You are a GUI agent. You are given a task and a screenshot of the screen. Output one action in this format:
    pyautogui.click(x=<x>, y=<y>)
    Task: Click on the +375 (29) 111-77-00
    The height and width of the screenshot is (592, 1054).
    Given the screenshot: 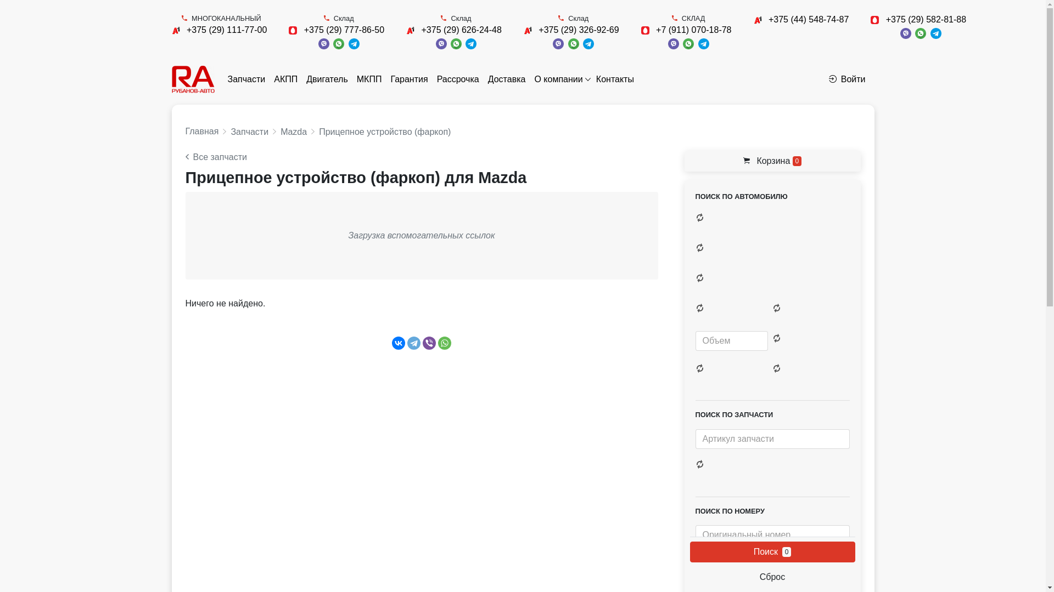 What is the action you would take?
    pyautogui.click(x=227, y=30)
    